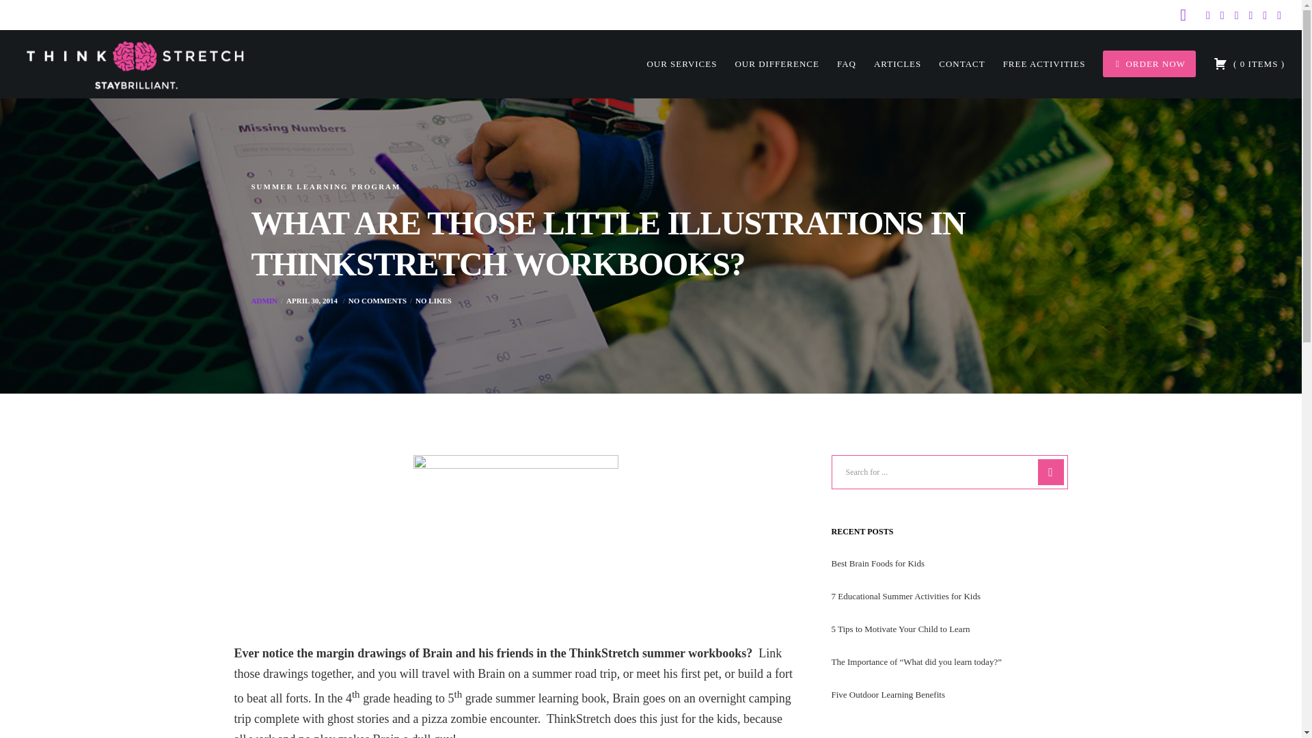 This screenshot has height=738, width=1312. I want to click on Five Outdoor Learning Benefits, so click(887, 694).